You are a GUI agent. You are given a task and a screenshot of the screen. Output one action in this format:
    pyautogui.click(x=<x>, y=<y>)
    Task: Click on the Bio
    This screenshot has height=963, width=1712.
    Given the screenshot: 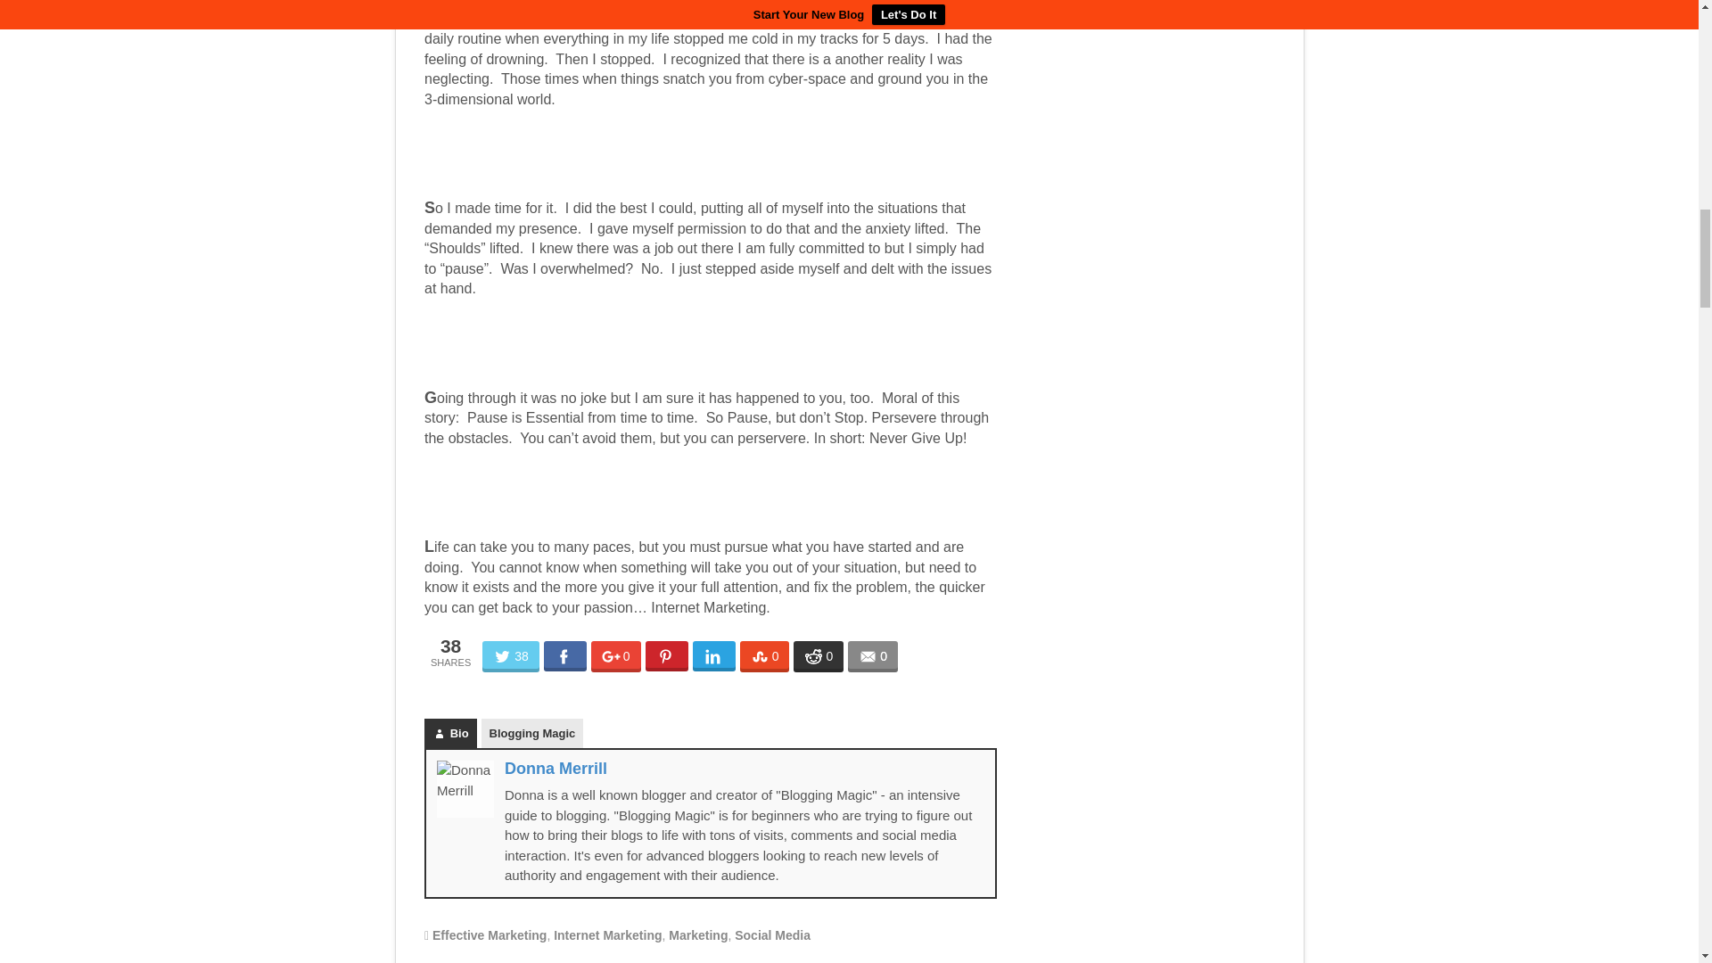 What is the action you would take?
    pyautogui.click(x=451, y=733)
    